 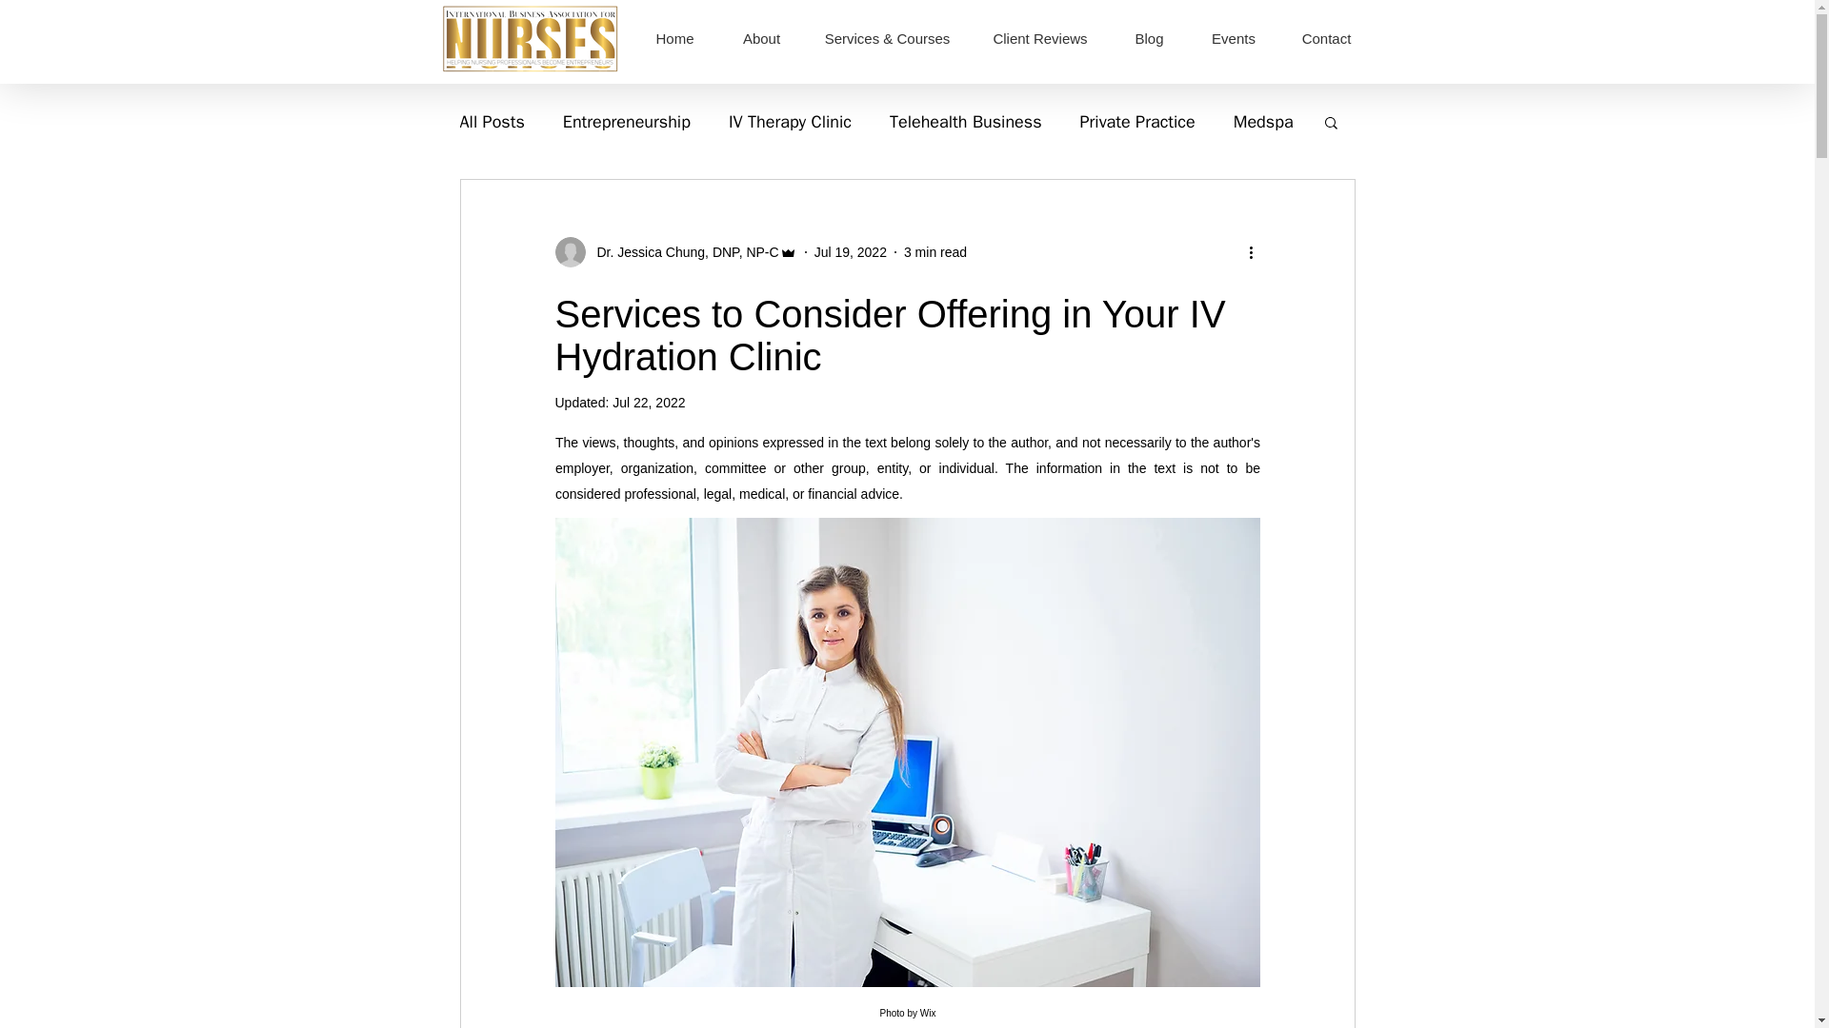 I want to click on Jul 22, 2022, so click(x=648, y=402).